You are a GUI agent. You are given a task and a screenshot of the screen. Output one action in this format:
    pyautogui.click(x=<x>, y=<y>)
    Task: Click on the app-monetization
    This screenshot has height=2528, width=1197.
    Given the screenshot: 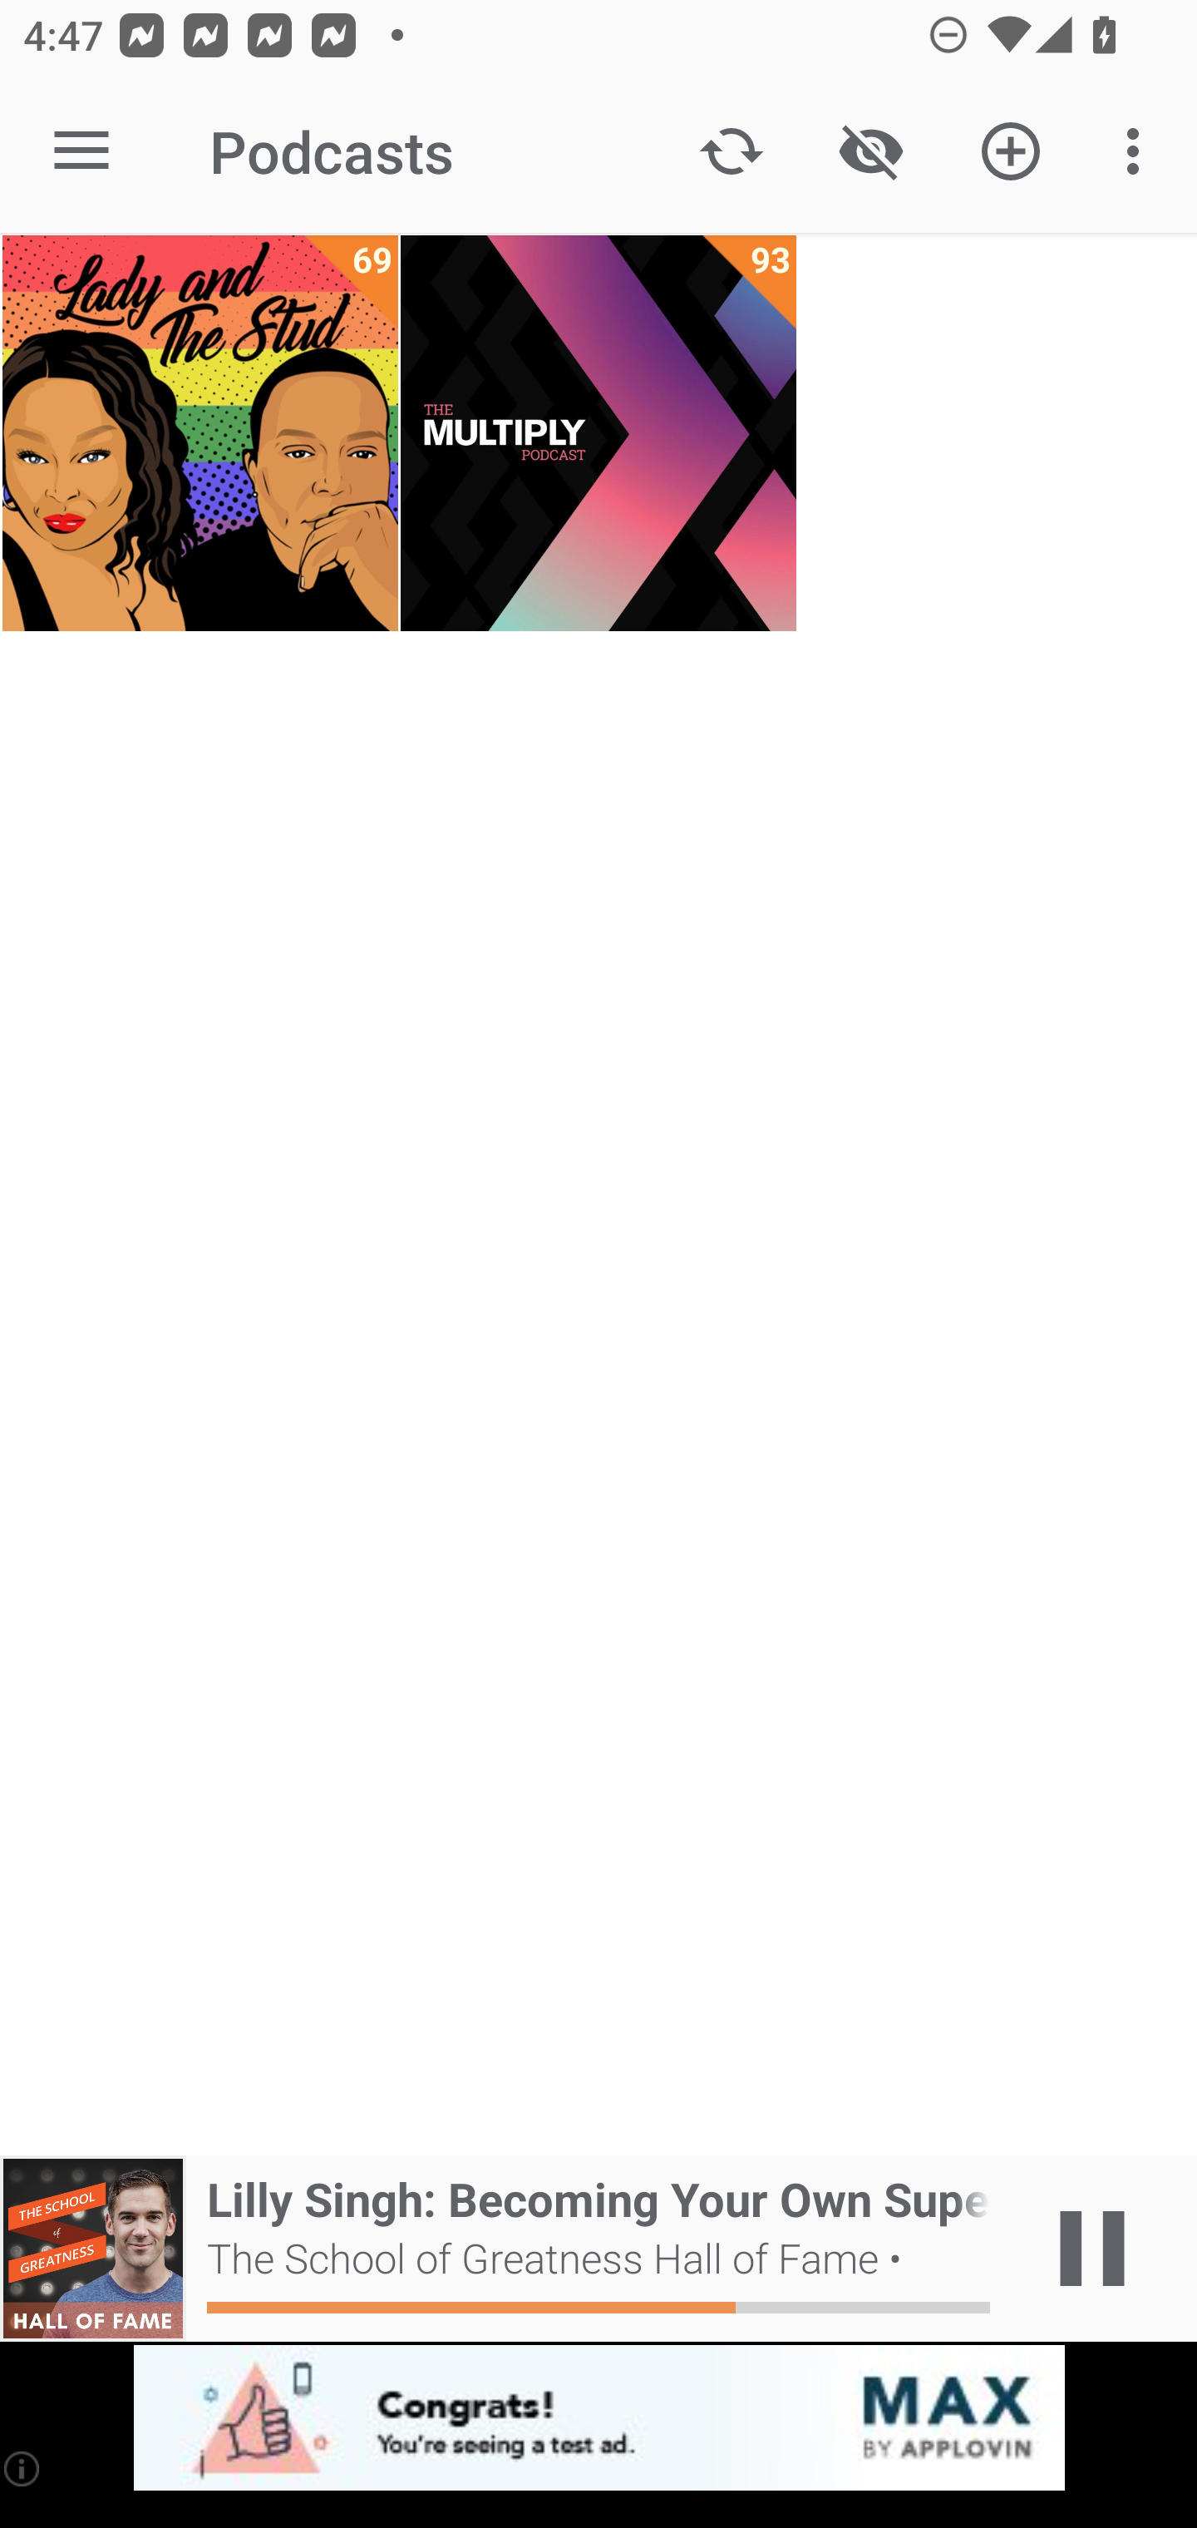 What is the action you would take?
    pyautogui.click(x=598, y=2419)
    